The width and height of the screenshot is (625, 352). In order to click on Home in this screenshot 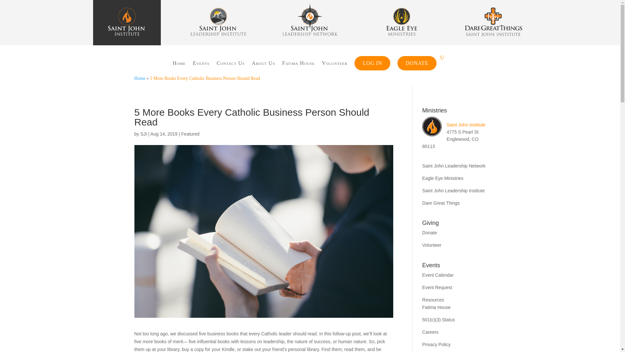, I will do `click(179, 63)`.